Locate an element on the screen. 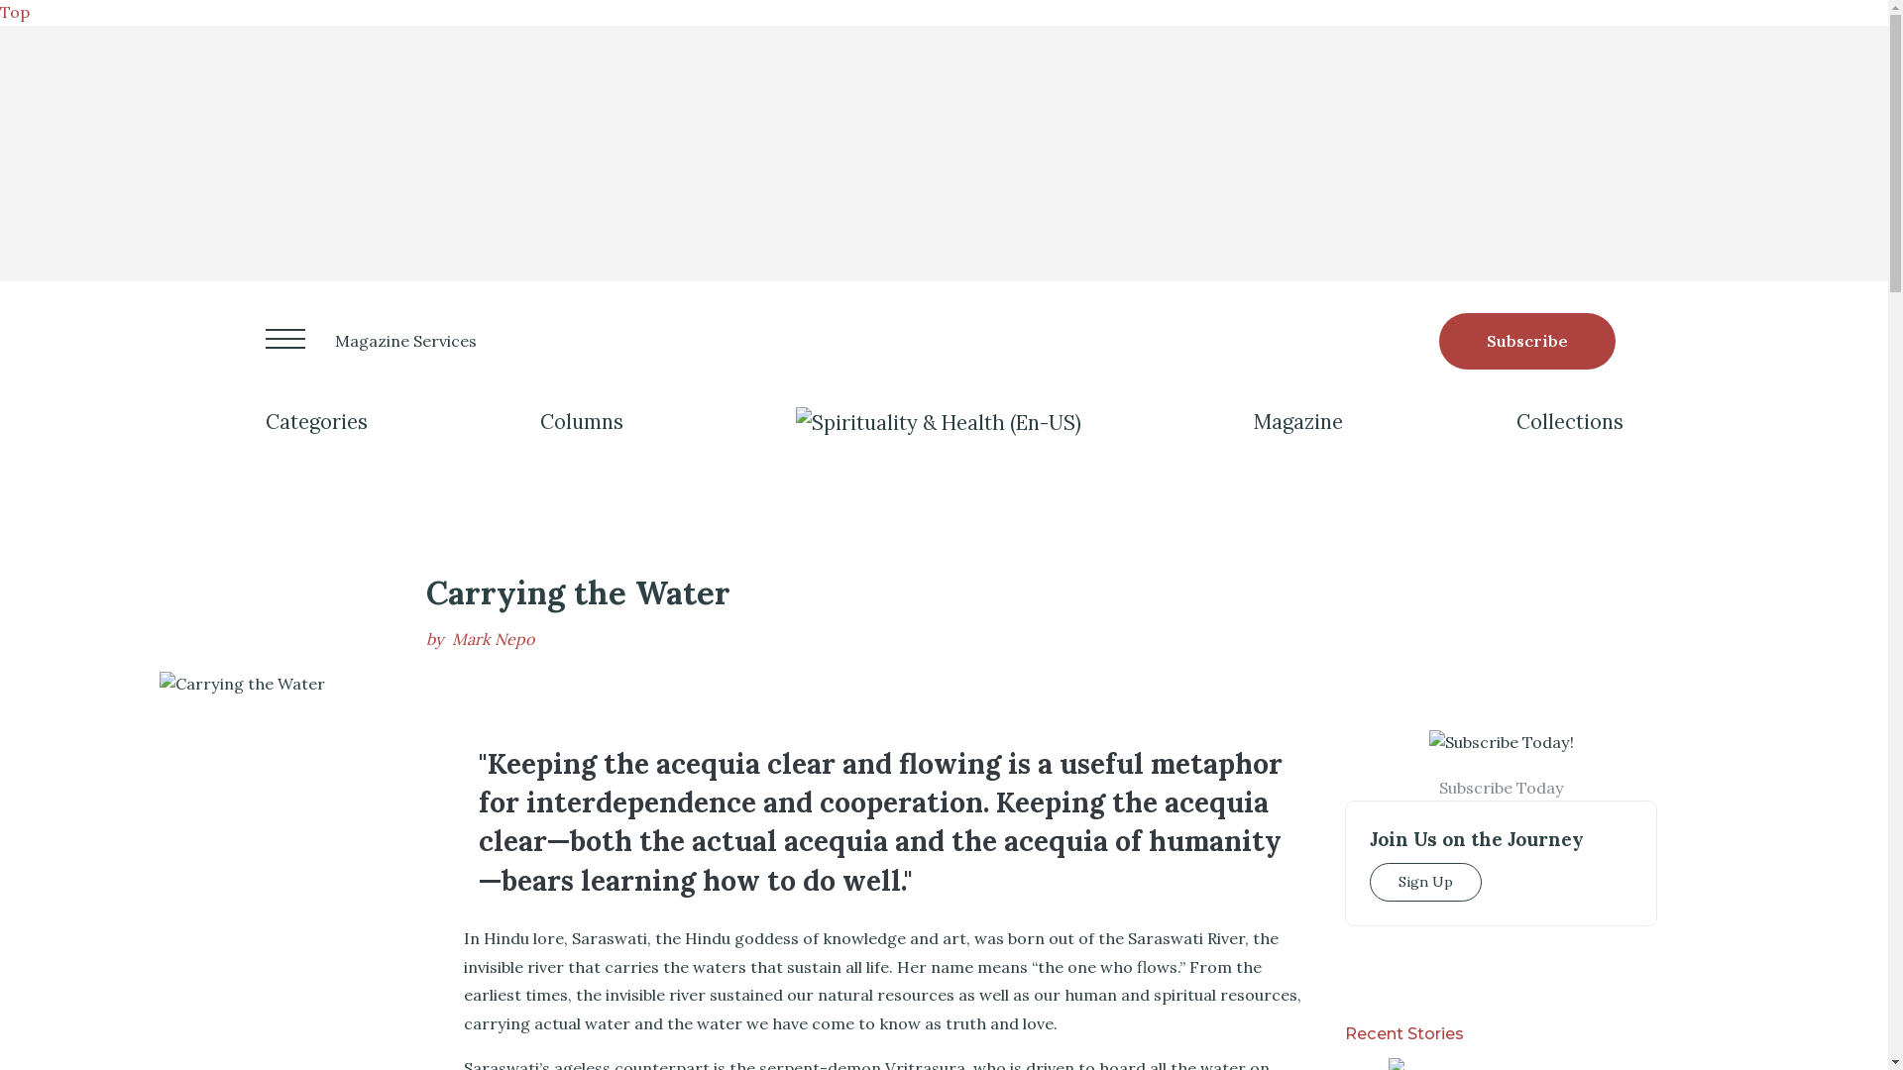 This screenshot has height=1070, width=1903. Top is located at coordinates (15, 12).